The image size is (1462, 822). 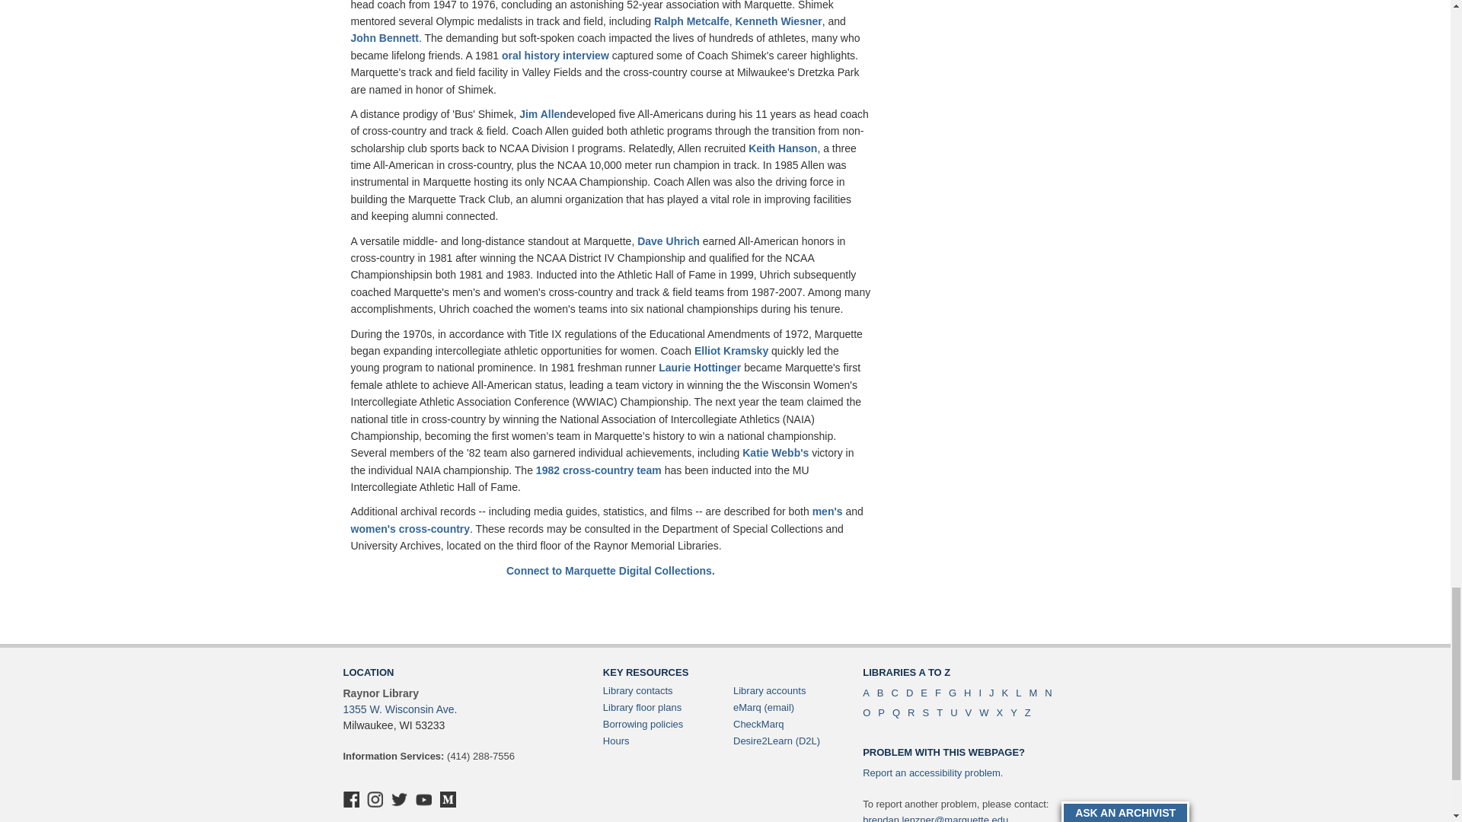 I want to click on Laurie Hottinger, so click(x=700, y=368).